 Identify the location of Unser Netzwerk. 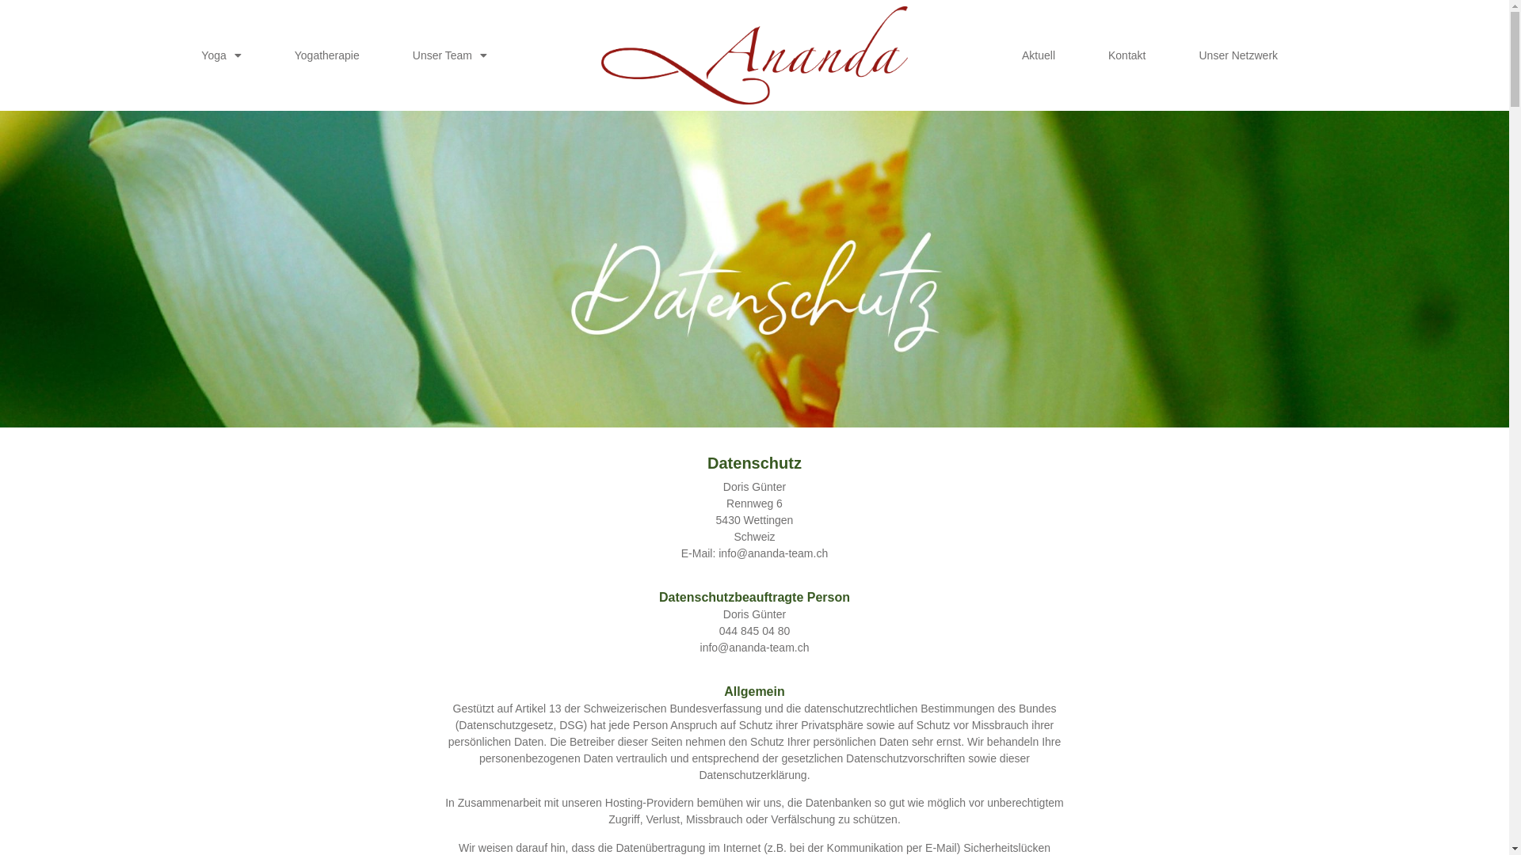
(1238, 55).